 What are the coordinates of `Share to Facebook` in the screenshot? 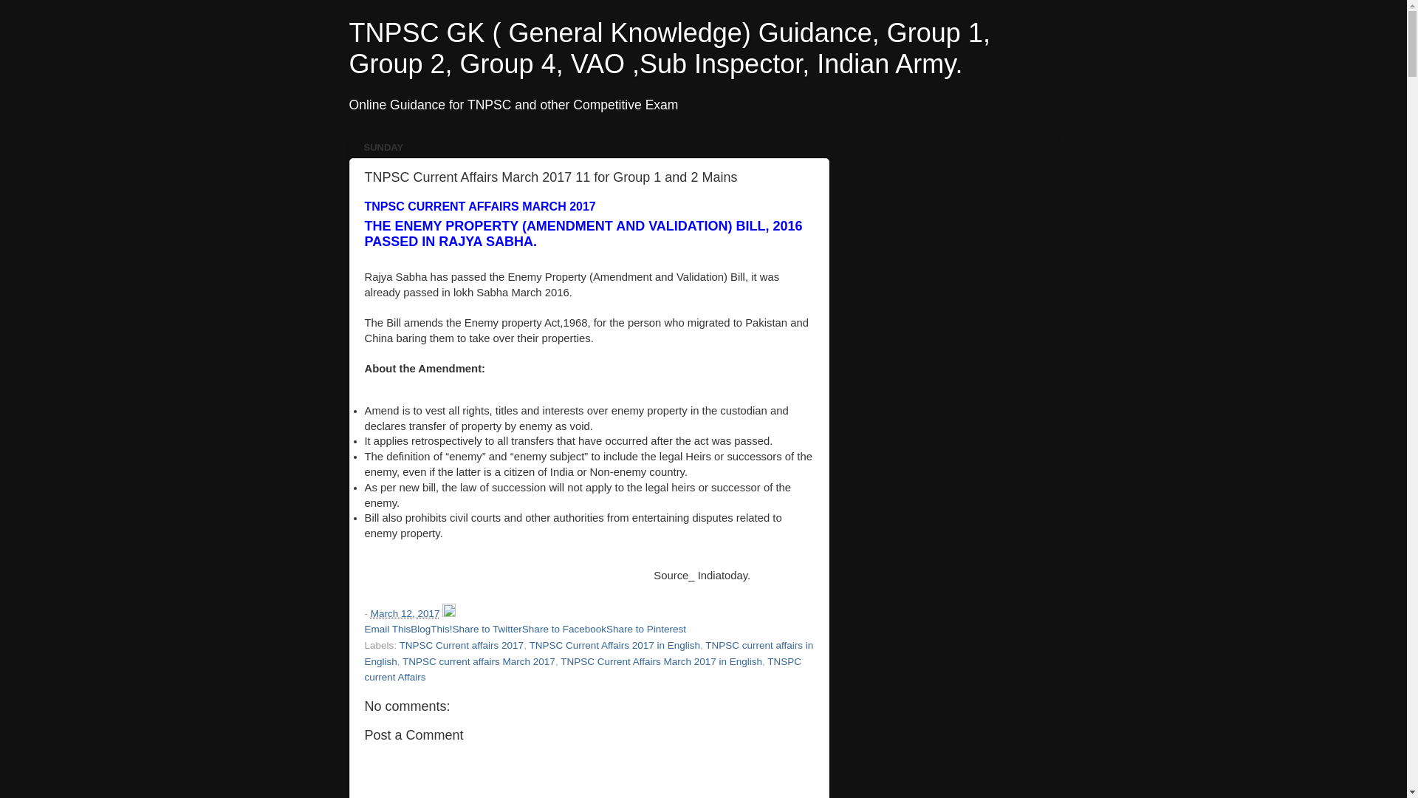 It's located at (564, 628).